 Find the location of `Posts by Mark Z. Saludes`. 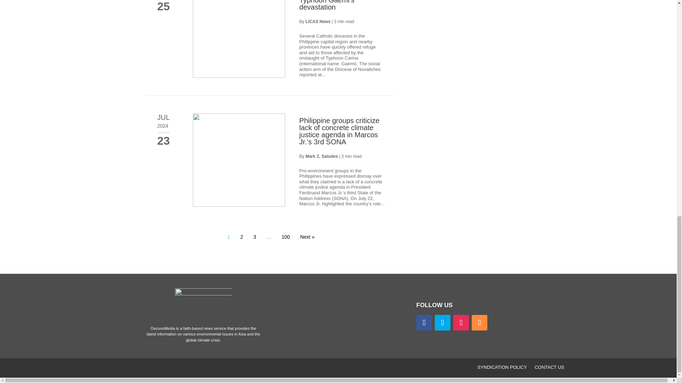

Posts by Mark Z. Saludes is located at coordinates (321, 156).